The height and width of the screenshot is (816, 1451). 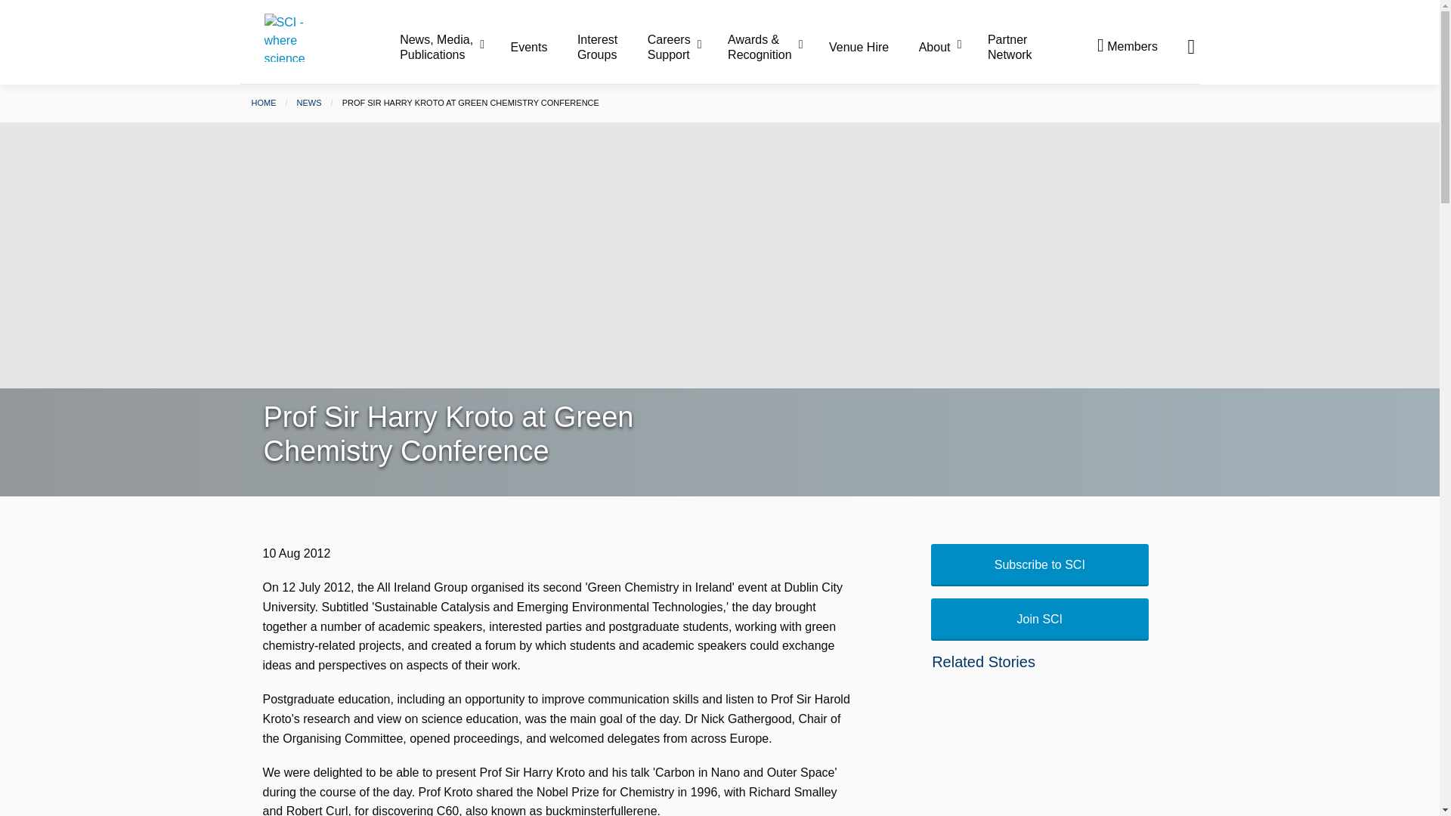 I want to click on Interest Groups, so click(x=611, y=47).